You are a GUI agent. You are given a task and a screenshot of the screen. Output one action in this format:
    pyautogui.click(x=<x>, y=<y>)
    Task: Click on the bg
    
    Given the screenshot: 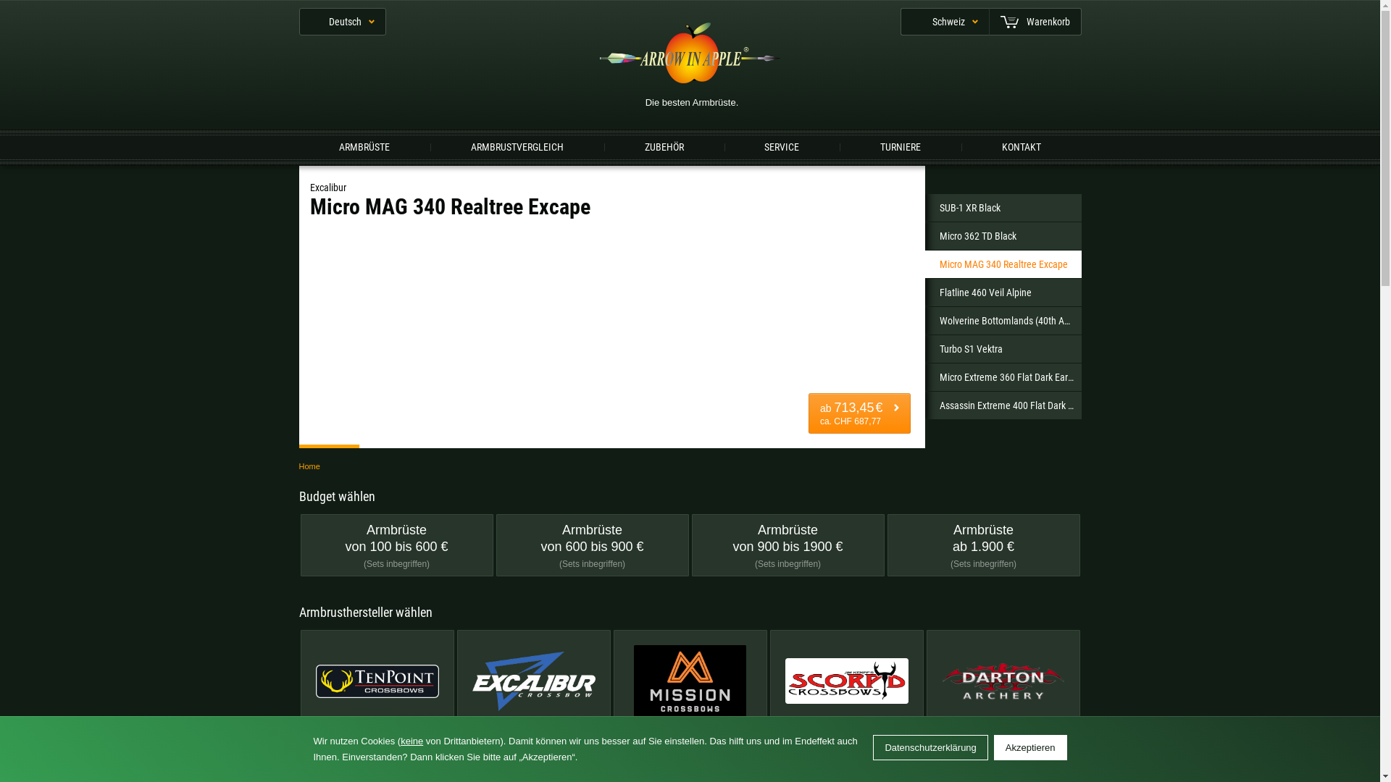 What is the action you would take?
    pyautogui.click(x=495, y=224)
    